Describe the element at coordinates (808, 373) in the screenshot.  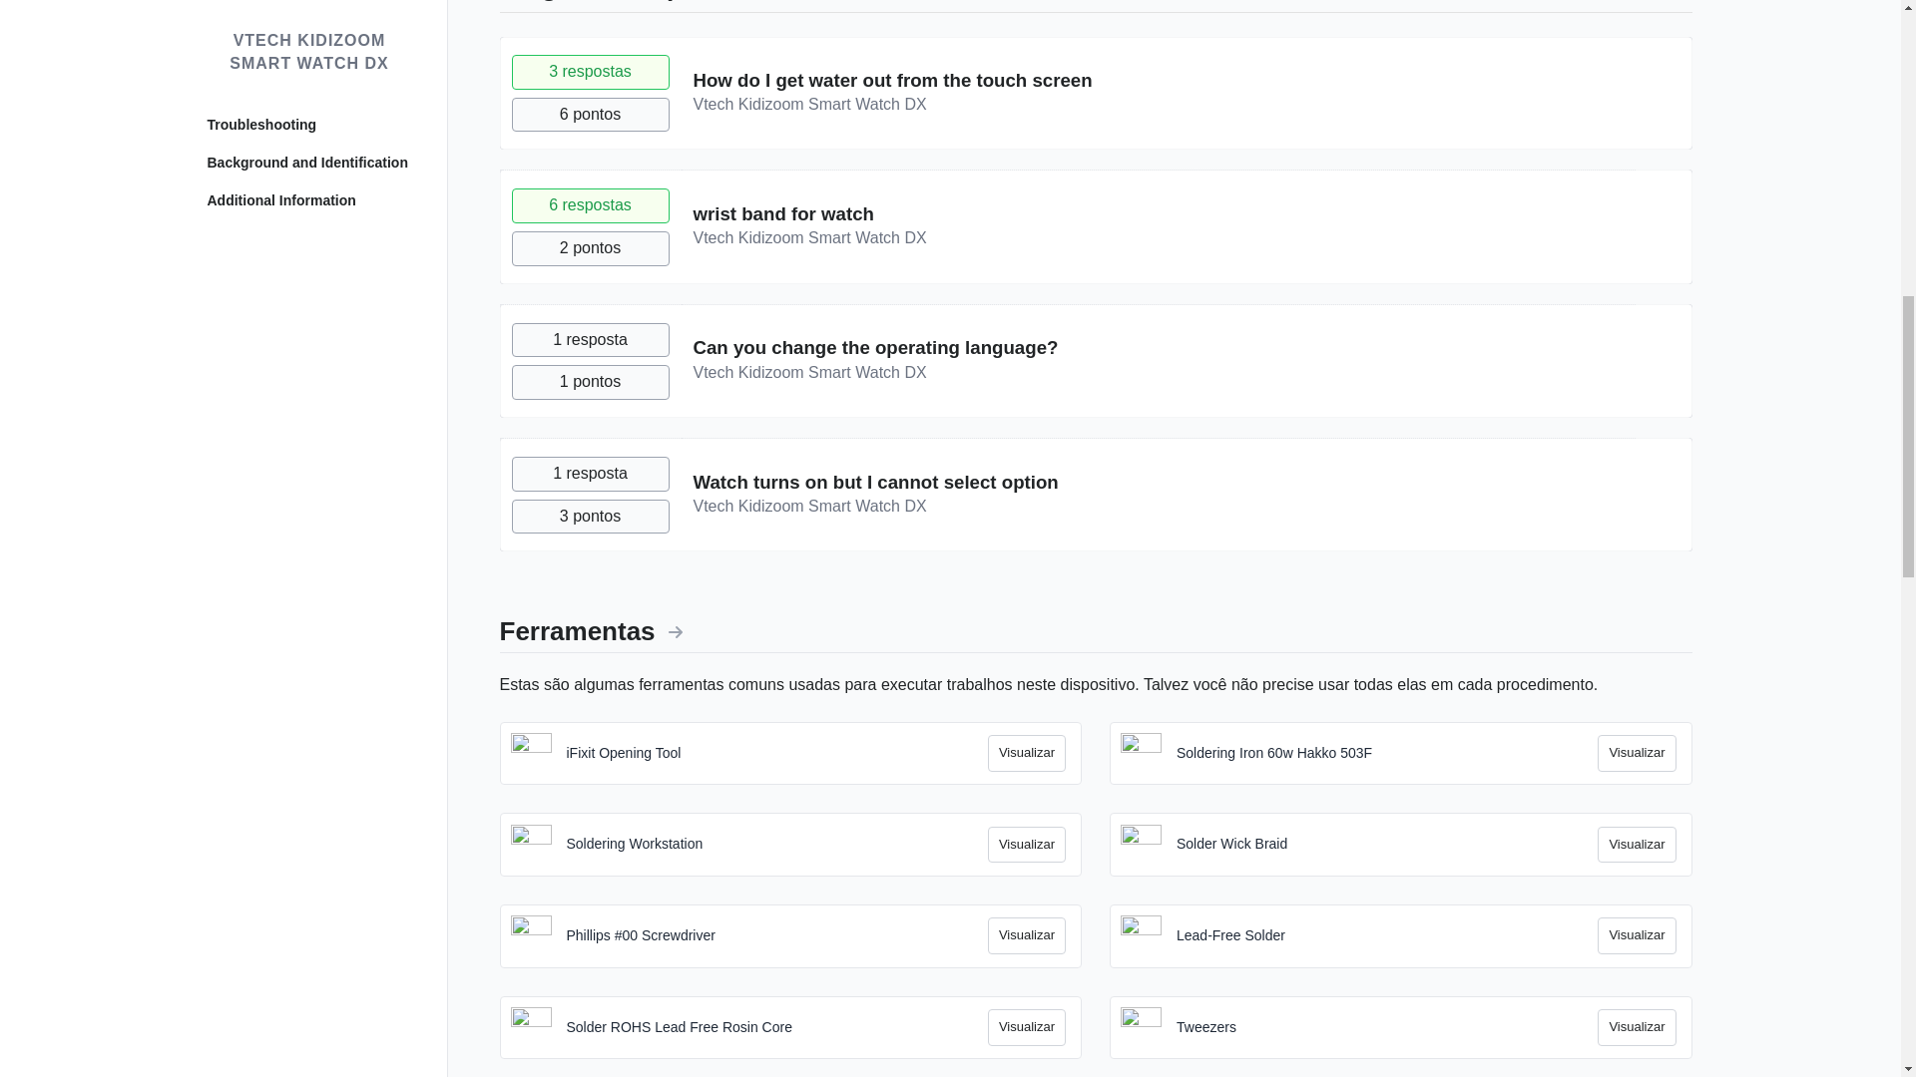
I see `Vtech Kidizoom Smart Watch DX` at that location.